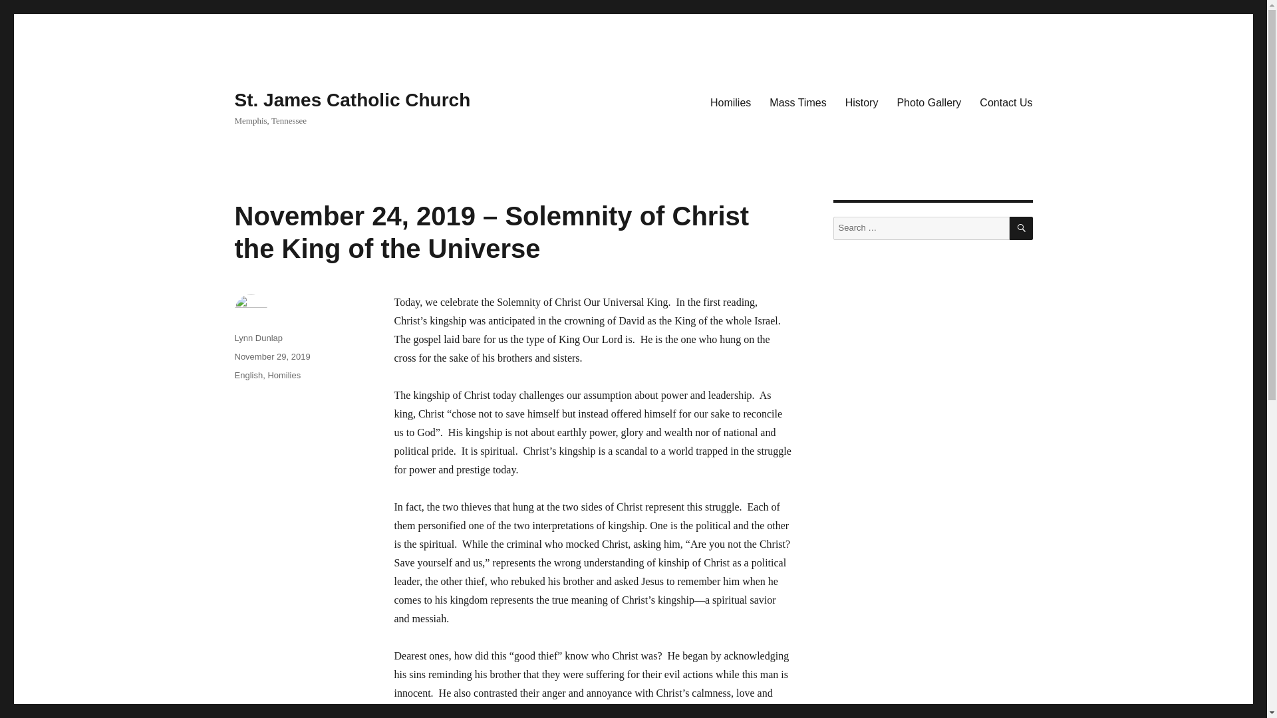 This screenshot has height=718, width=1277. Describe the element at coordinates (1006, 102) in the screenshot. I see `Contact Us` at that location.